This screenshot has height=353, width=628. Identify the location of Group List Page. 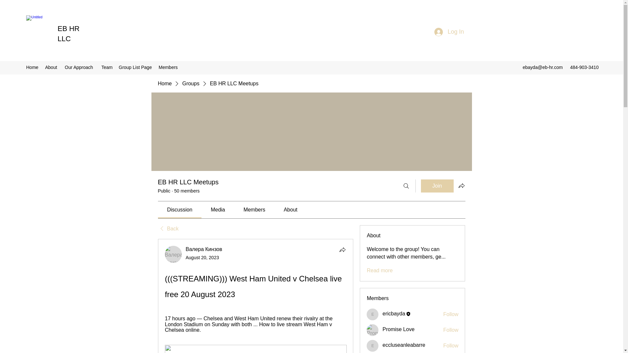
(135, 67).